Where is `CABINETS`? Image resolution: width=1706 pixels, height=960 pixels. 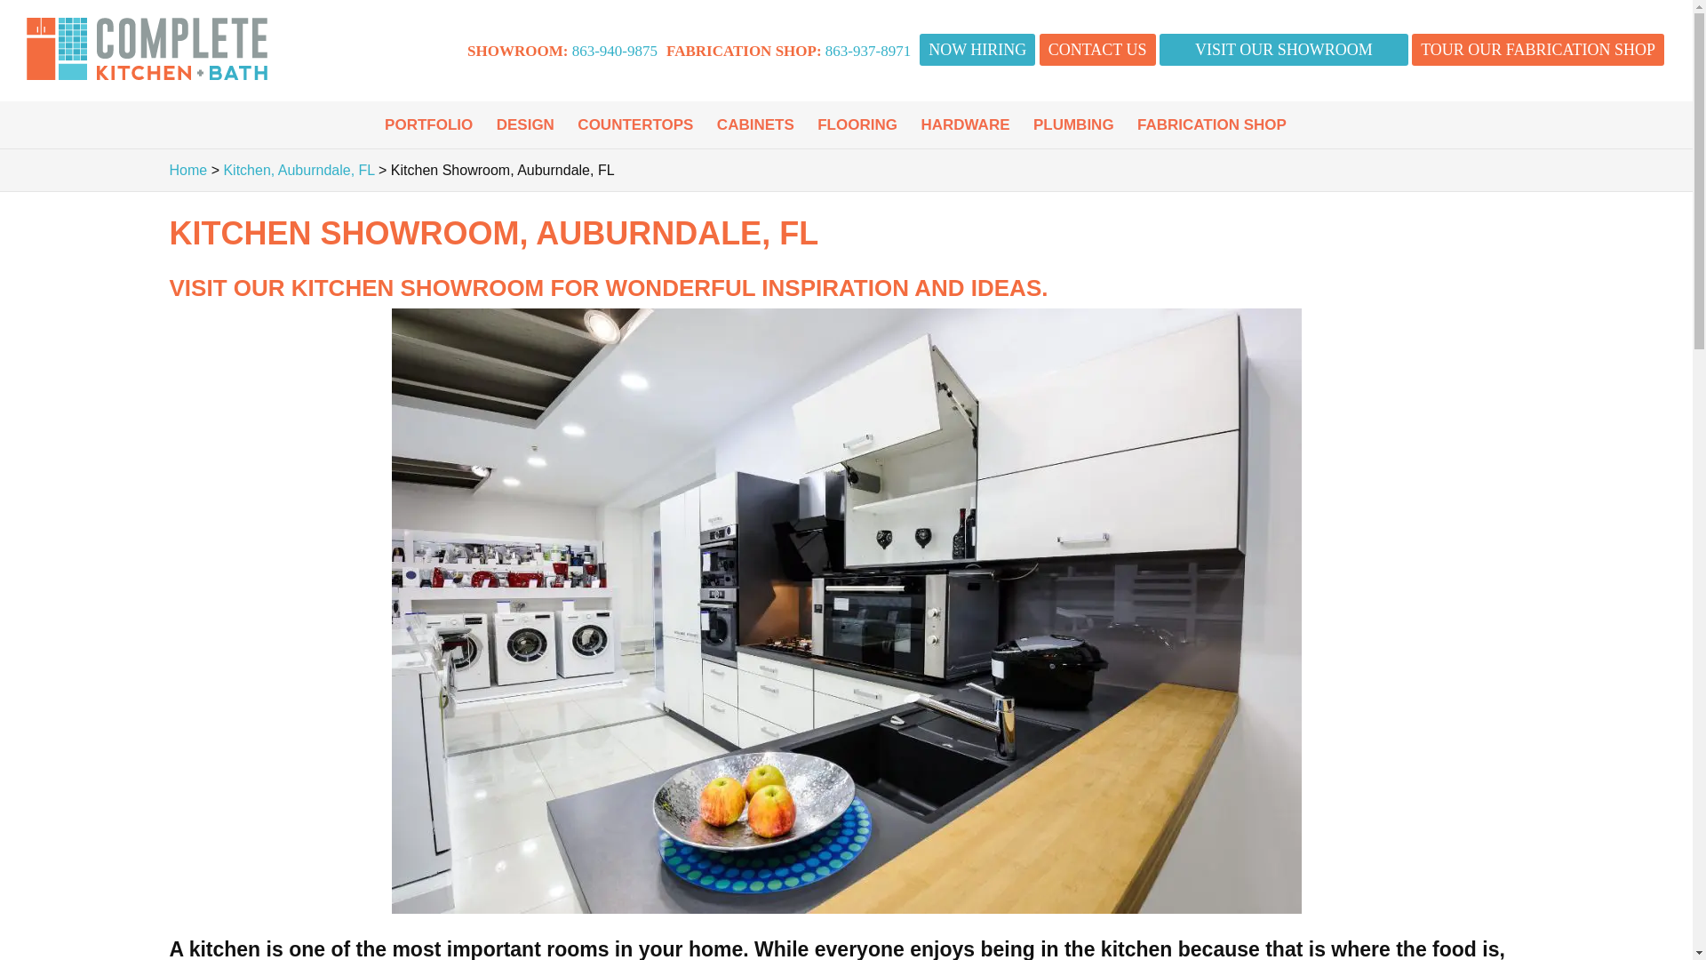
CABINETS is located at coordinates (755, 124).